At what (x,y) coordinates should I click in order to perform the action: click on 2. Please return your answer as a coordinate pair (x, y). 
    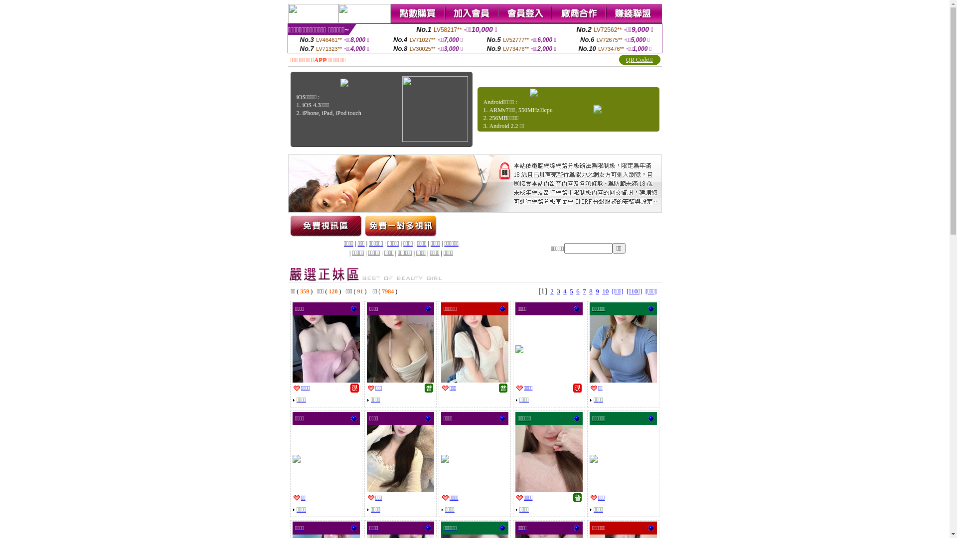
    Looking at the image, I should click on (552, 291).